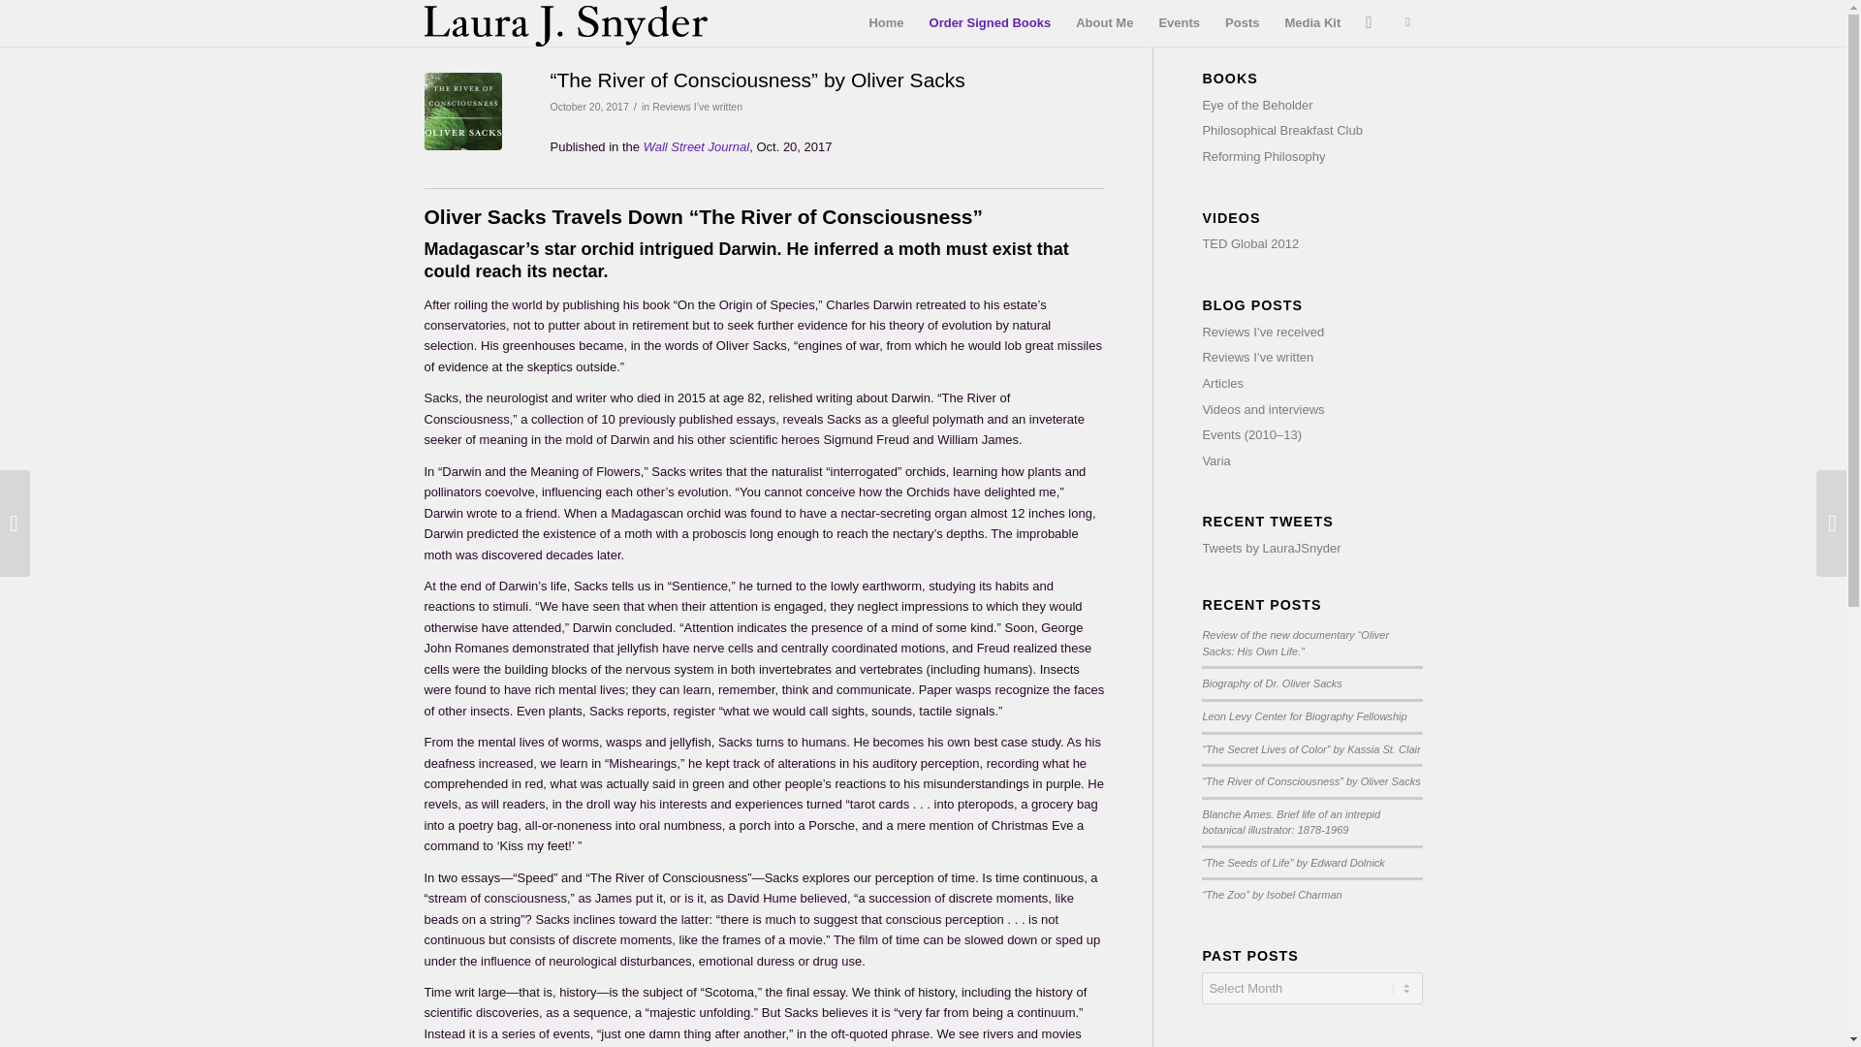 This screenshot has height=1047, width=1861. Describe the element at coordinates (1215, 460) in the screenshot. I see `Varia` at that location.